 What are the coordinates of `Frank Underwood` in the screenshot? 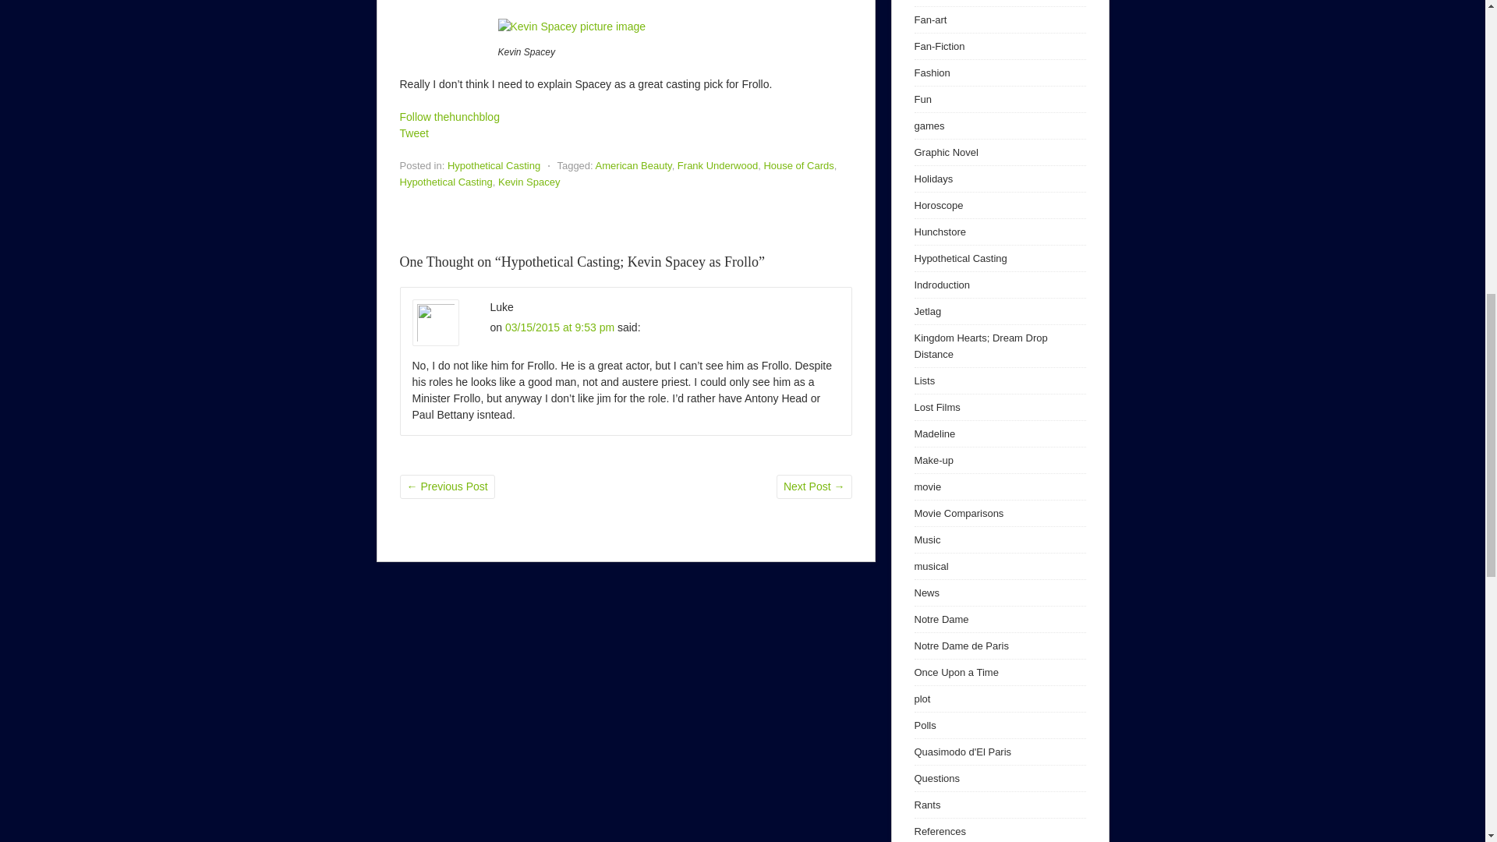 It's located at (717, 165).